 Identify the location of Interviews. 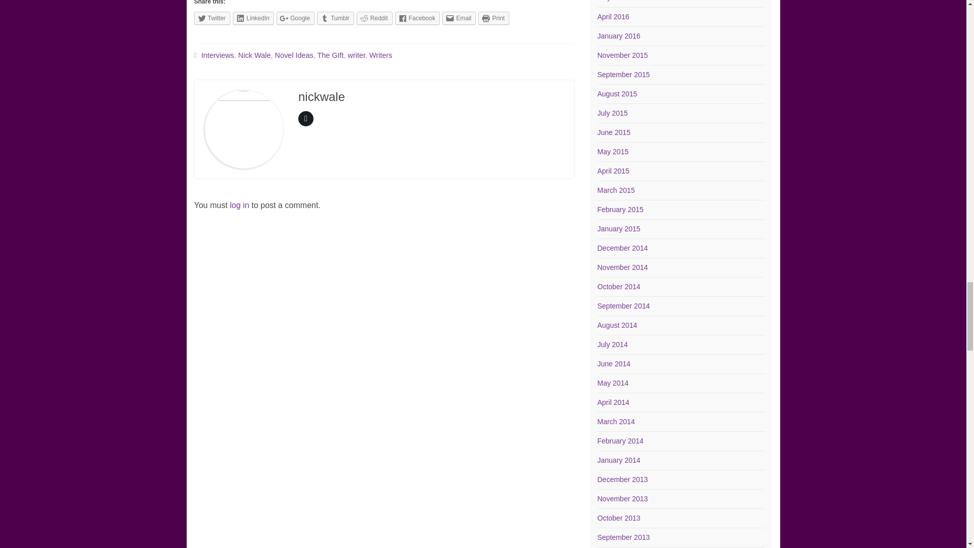
(218, 55).